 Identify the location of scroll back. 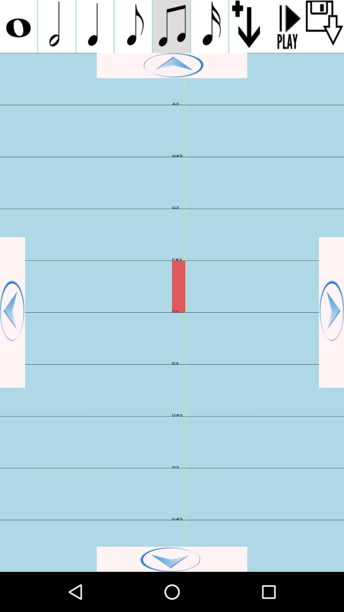
(12, 312).